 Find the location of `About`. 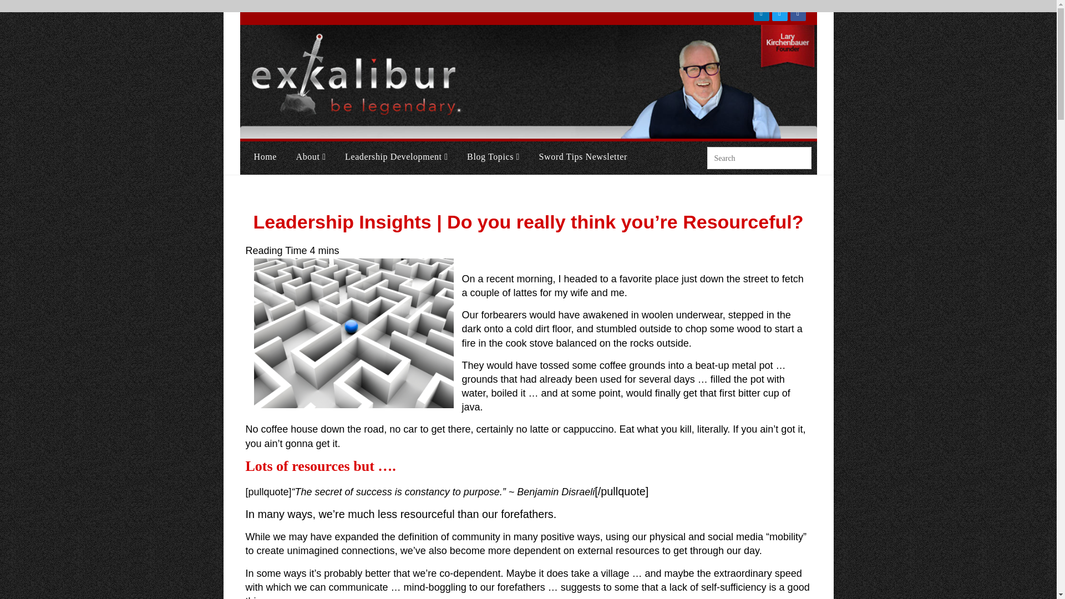

About is located at coordinates (311, 156).